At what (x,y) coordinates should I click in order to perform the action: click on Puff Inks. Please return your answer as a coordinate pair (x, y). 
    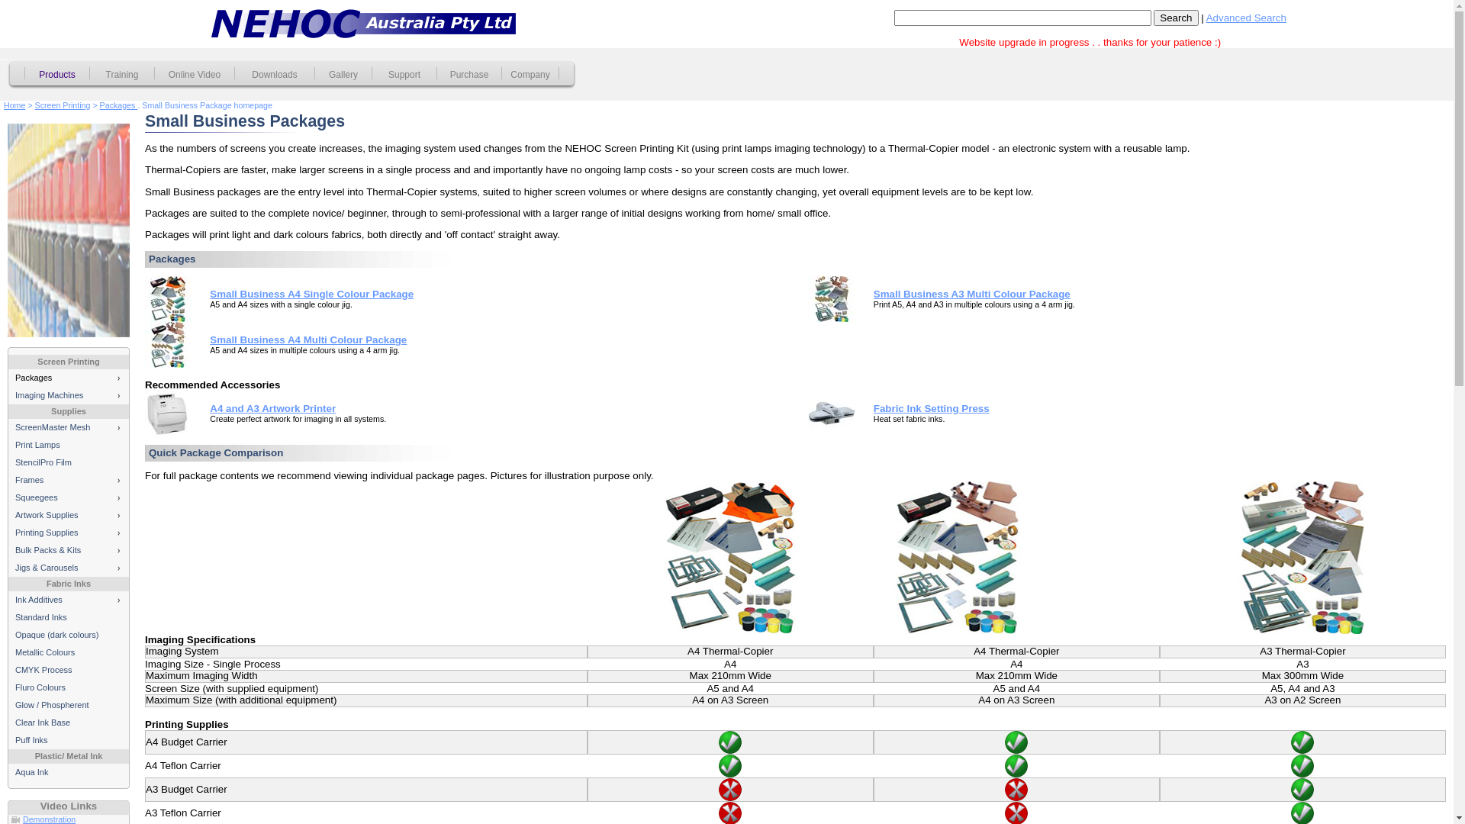
    Looking at the image, I should click on (69, 740).